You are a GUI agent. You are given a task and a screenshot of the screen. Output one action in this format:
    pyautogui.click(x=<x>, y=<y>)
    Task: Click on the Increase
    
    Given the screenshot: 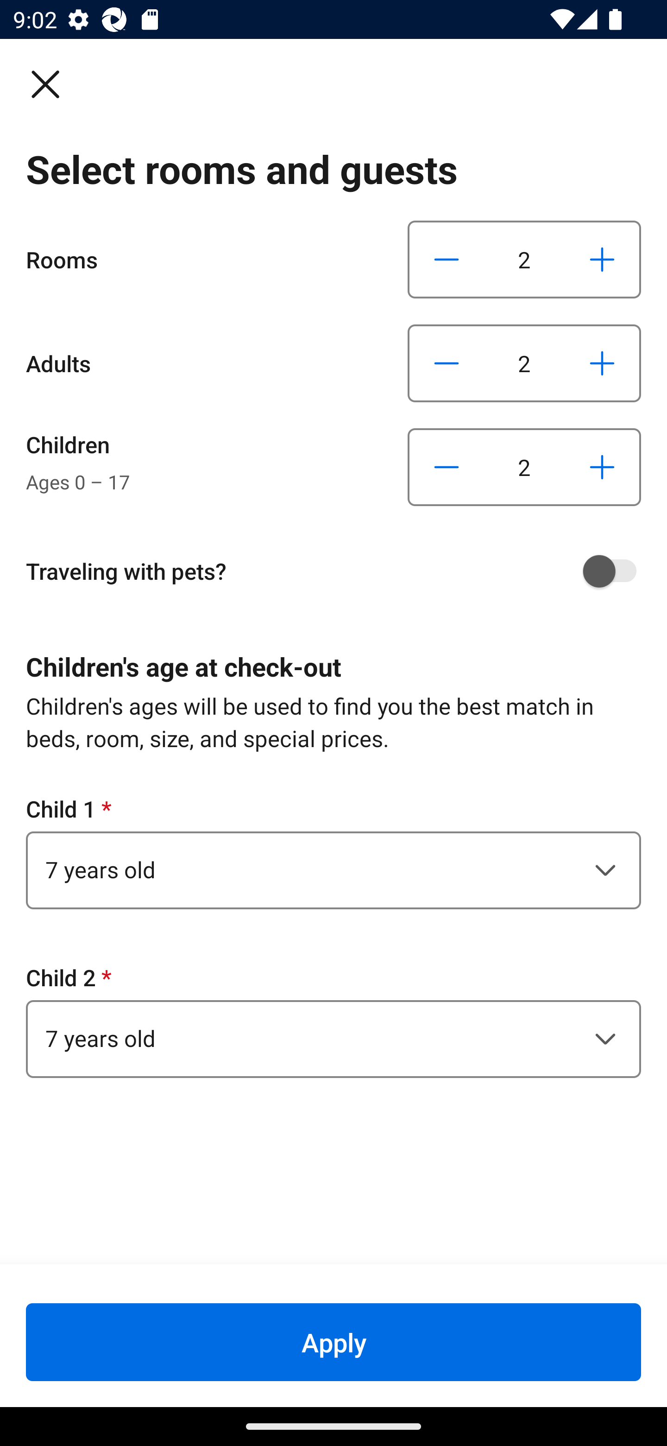 What is the action you would take?
    pyautogui.click(x=602, y=467)
    